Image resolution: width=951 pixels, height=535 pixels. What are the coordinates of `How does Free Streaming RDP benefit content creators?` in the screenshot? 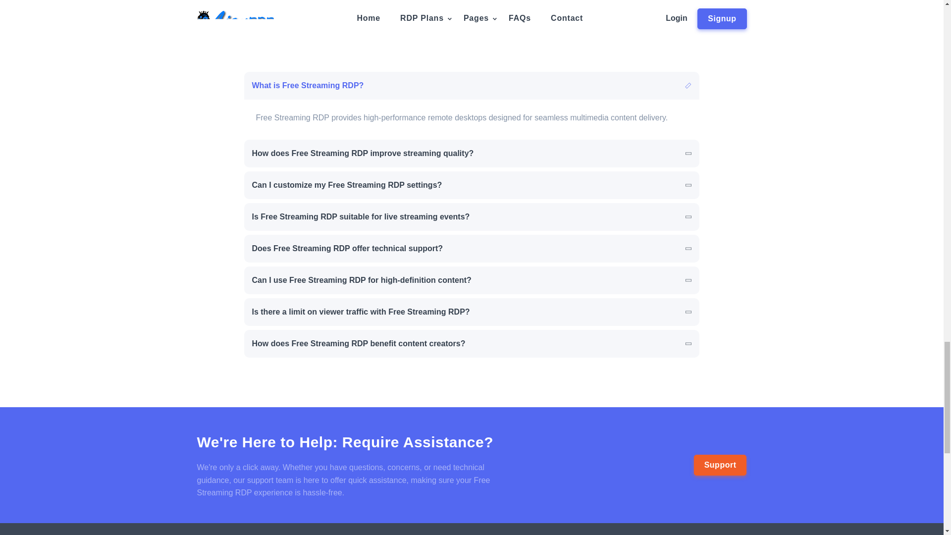 It's located at (471, 344).